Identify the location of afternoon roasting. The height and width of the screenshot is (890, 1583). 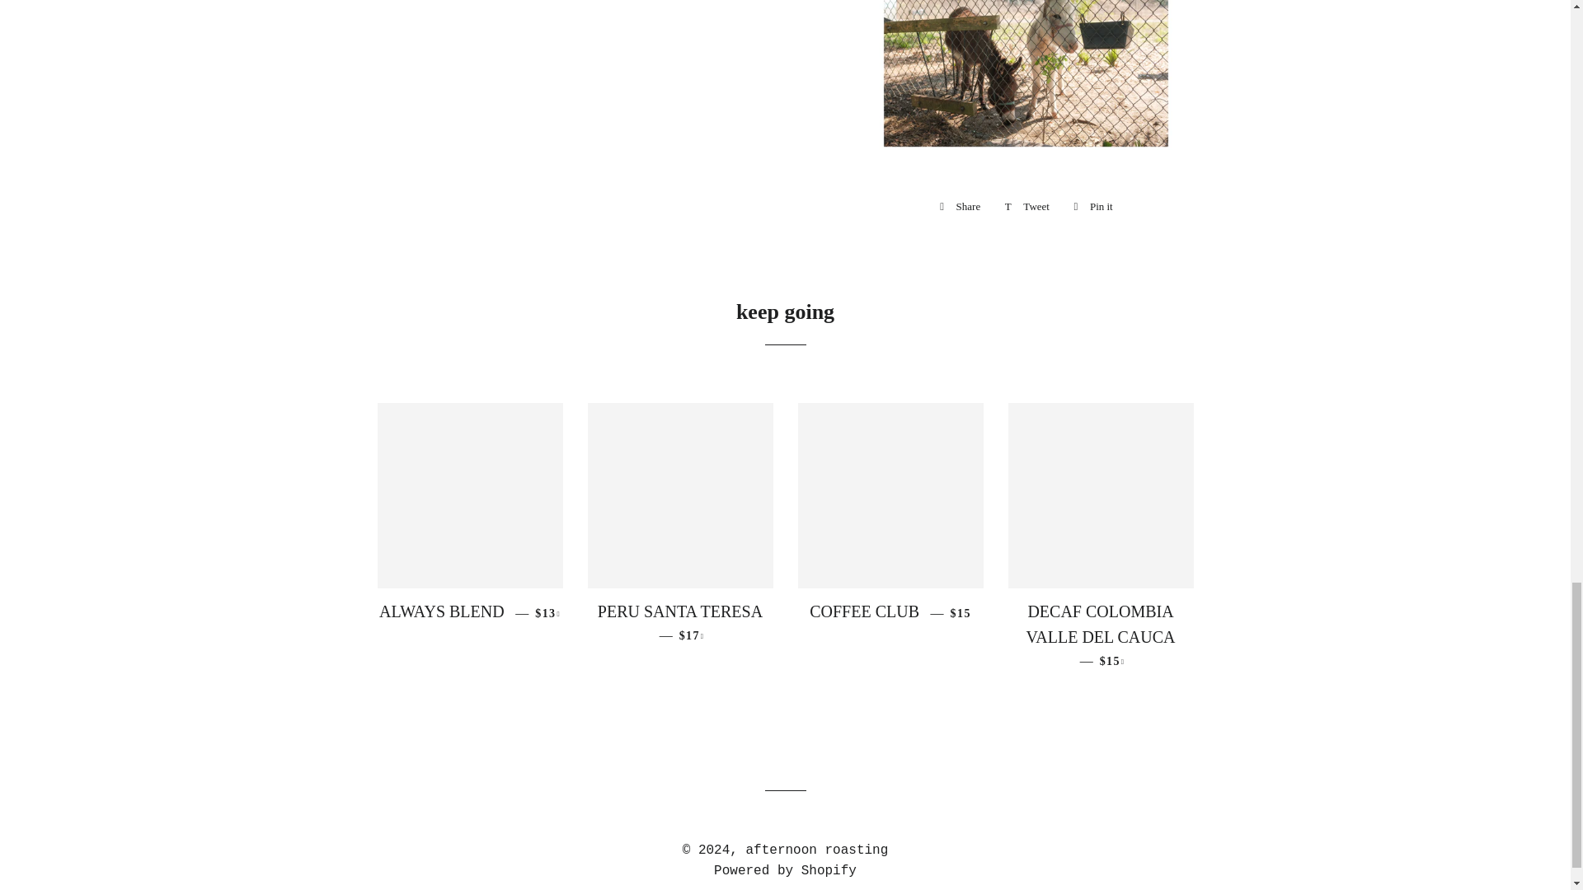
(1093, 206).